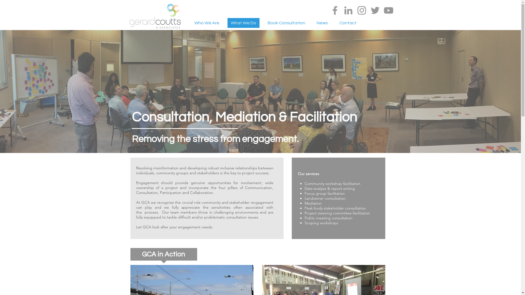  What do you see at coordinates (286, 23) in the screenshot?
I see `Book Consultation` at bounding box center [286, 23].